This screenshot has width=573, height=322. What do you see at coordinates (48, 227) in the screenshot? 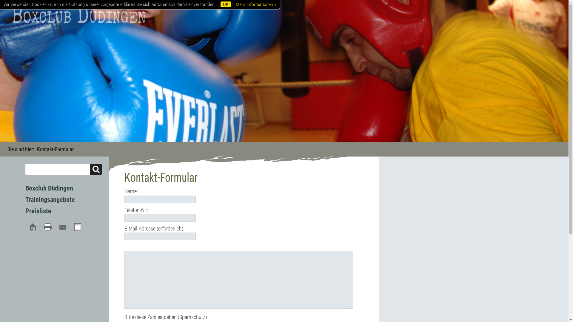
I see `Druckansicht` at bounding box center [48, 227].